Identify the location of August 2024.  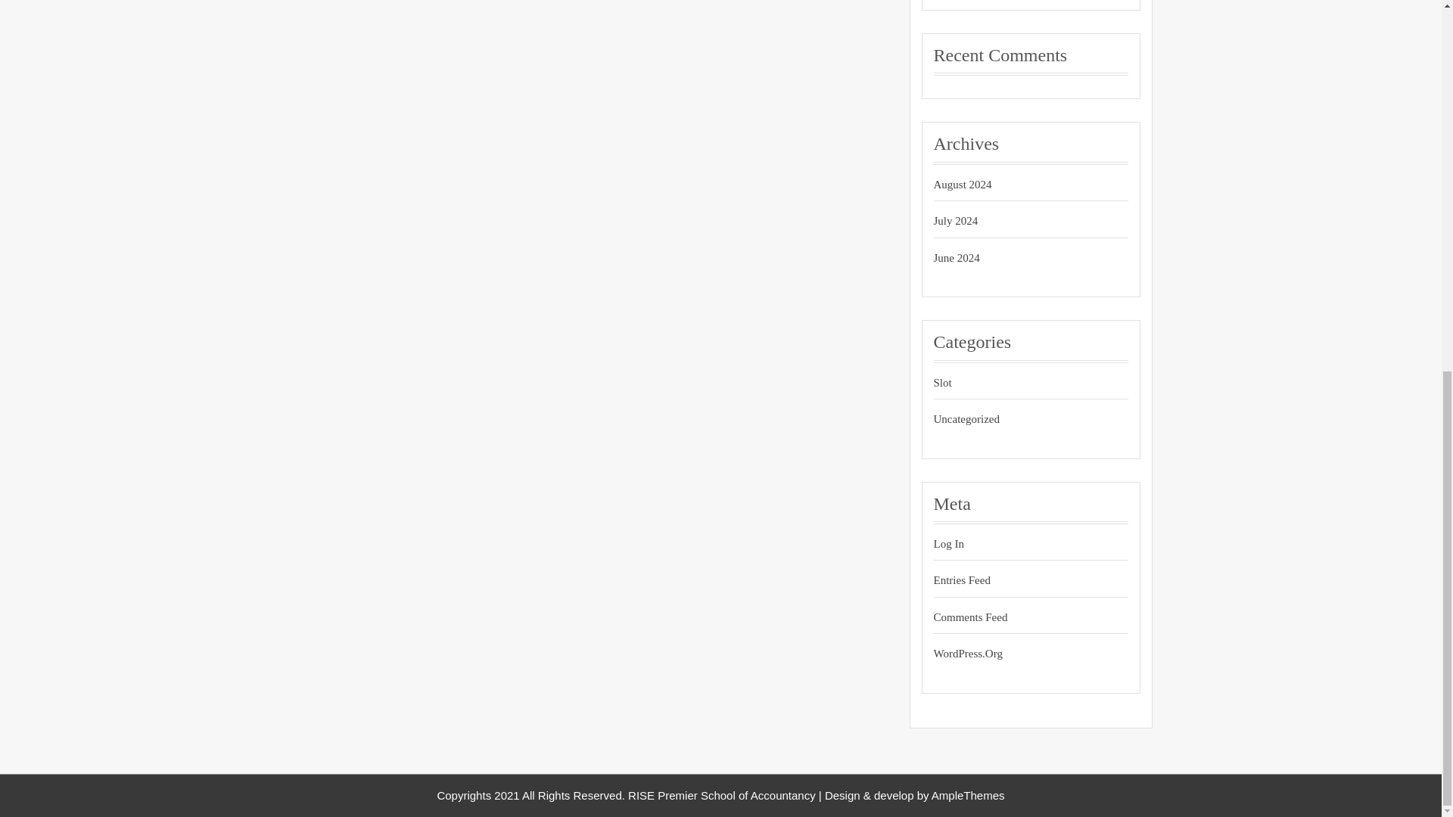
(1017, 185).